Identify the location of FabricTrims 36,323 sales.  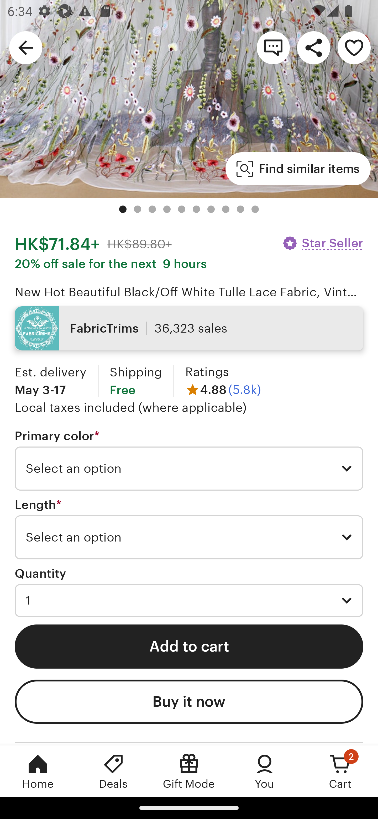
(189, 328).